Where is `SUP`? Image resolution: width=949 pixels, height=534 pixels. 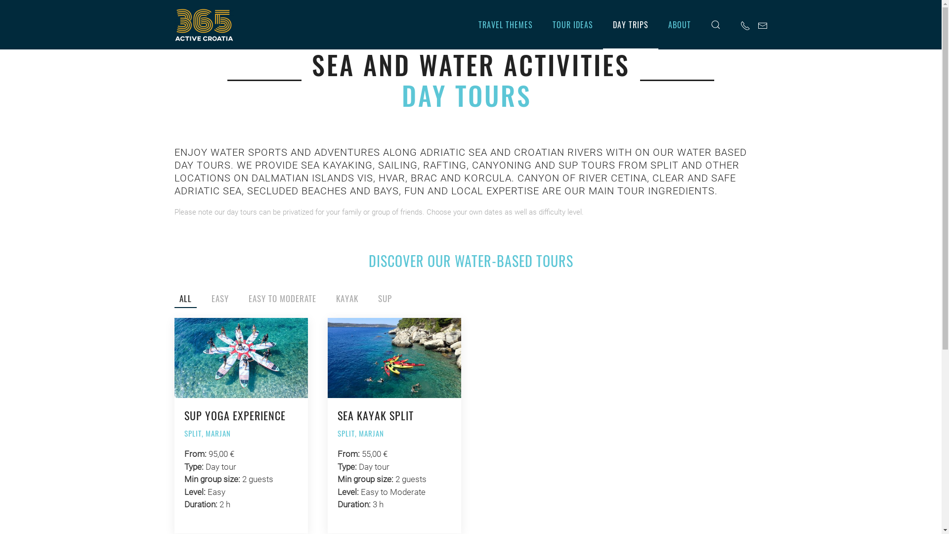
SUP is located at coordinates (385, 299).